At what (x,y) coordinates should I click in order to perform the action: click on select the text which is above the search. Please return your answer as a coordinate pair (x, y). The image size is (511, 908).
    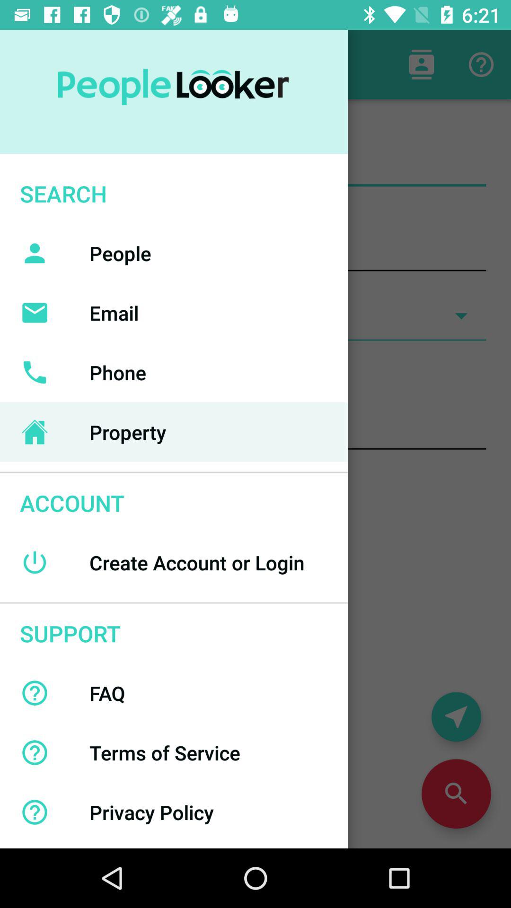
    Looking at the image, I should click on (174, 92).